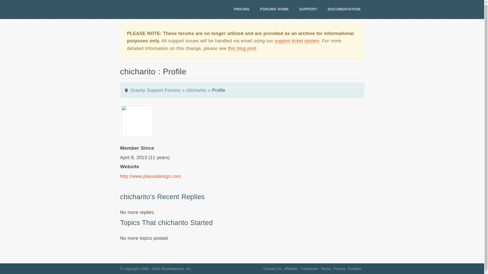 The width and height of the screenshot is (488, 274). What do you see at coordinates (310, 268) in the screenshot?
I see `Trademark` at bounding box center [310, 268].